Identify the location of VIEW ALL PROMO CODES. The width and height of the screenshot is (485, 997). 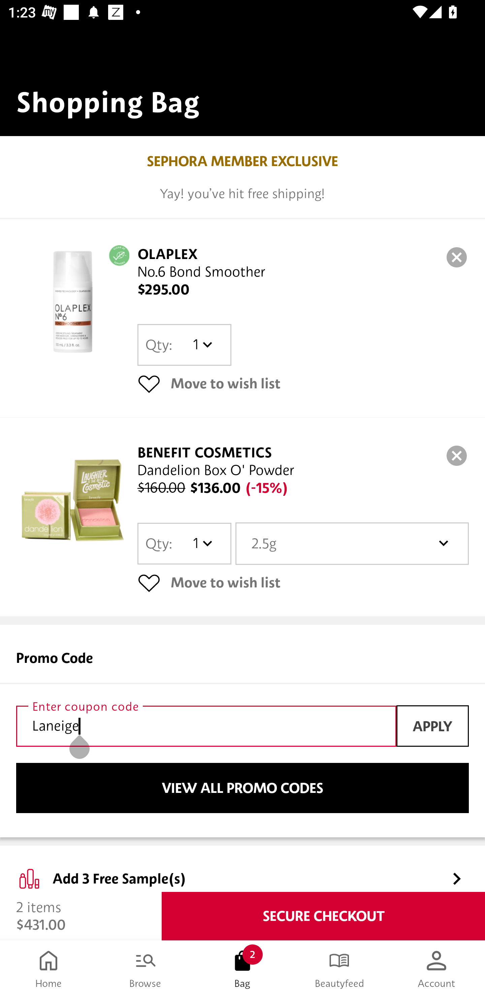
(243, 788).